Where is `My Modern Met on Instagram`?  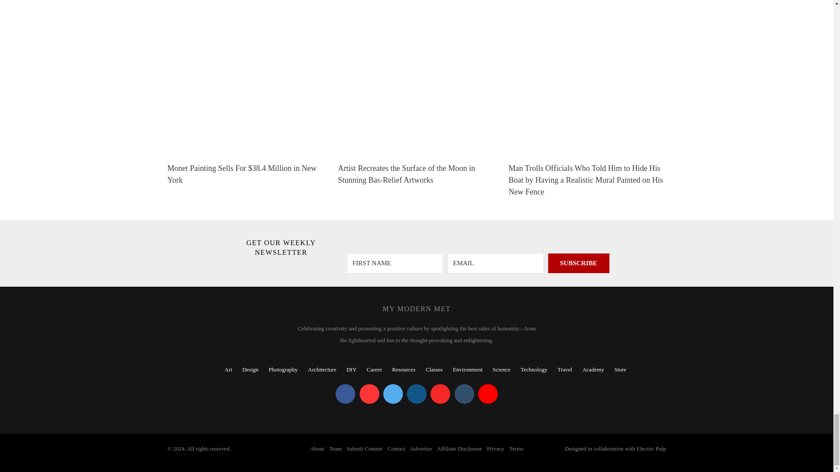
My Modern Met on Instagram is located at coordinates (416, 394).